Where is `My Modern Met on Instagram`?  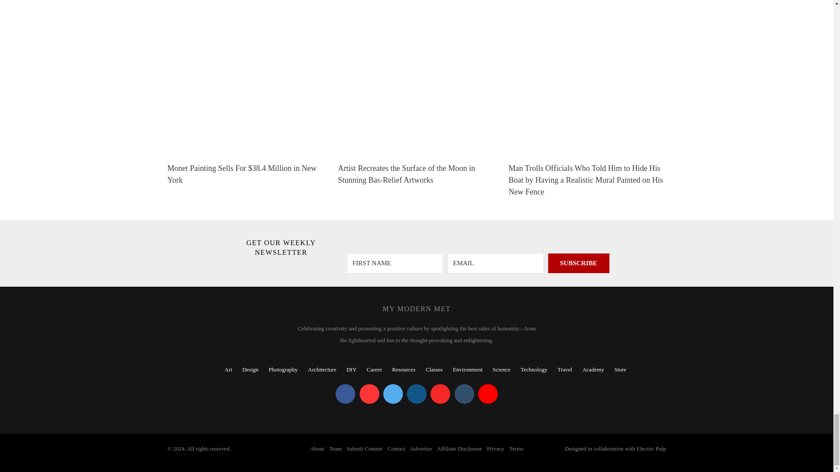
My Modern Met on Instagram is located at coordinates (416, 394).